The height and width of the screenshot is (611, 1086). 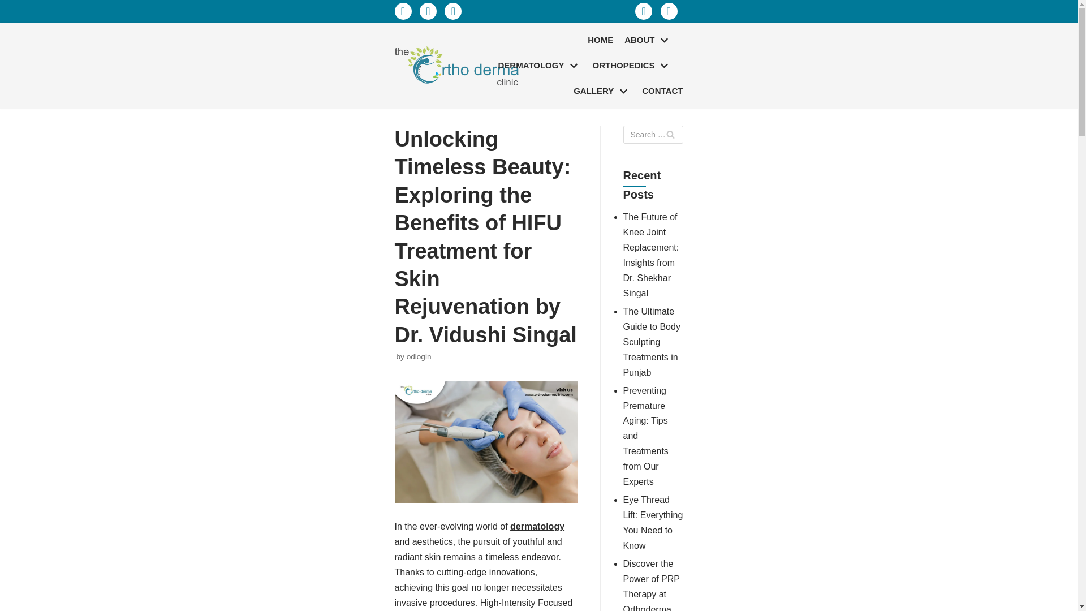 I want to click on DERMATOLOGY, so click(x=540, y=66).